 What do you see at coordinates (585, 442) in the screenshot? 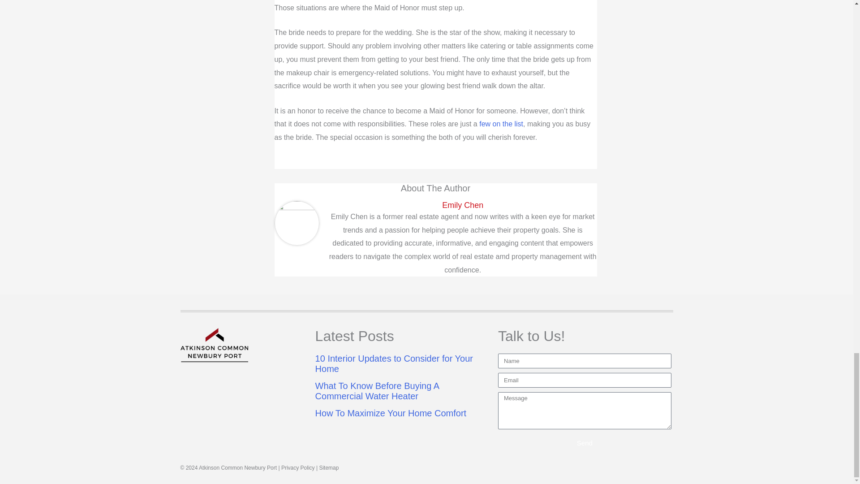
I see `Send` at bounding box center [585, 442].